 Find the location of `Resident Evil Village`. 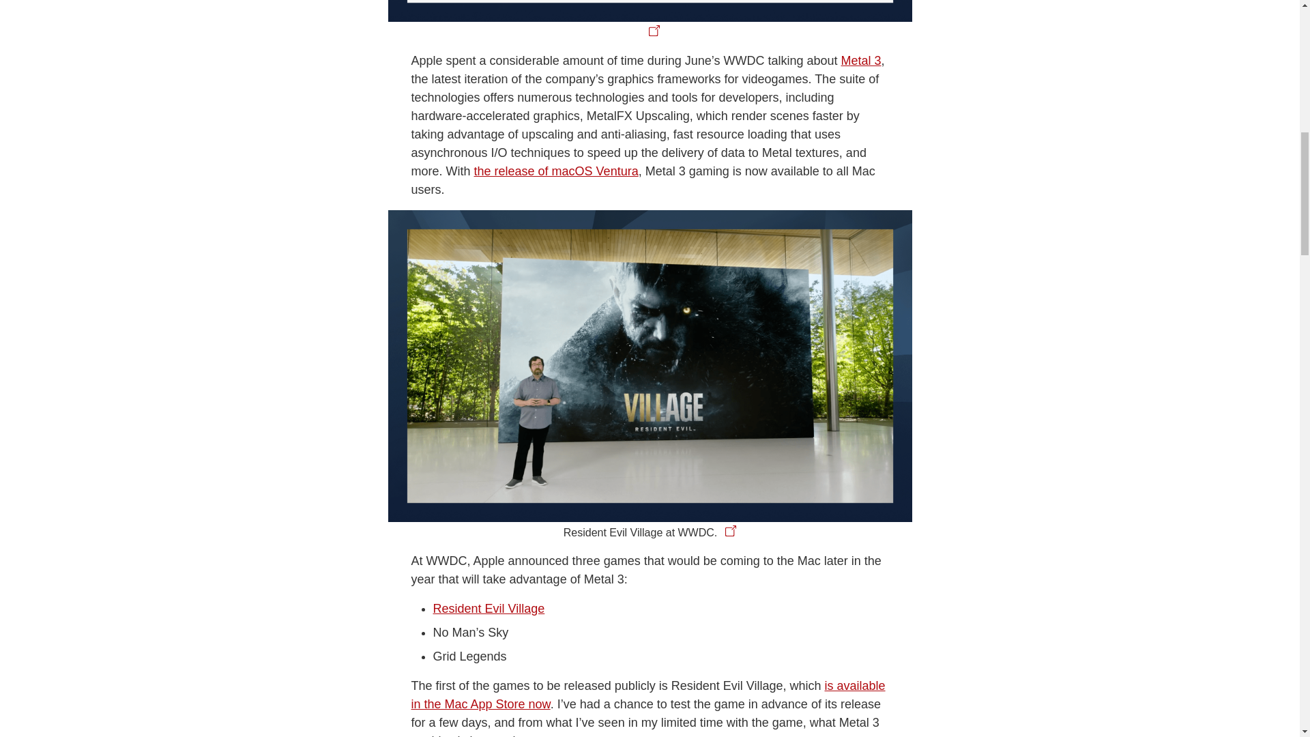

Resident Evil Village is located at coordinates (489, 609).